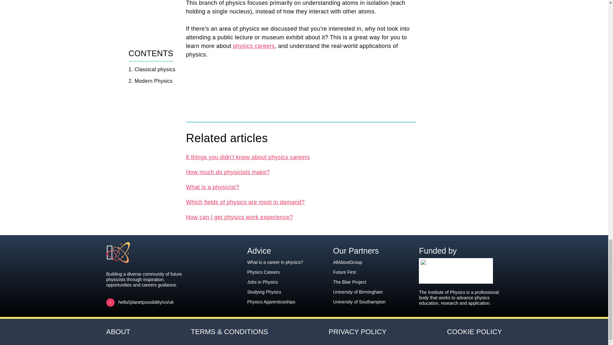  Describe the element at coordinates (130, 252) in the screenshot. I see `Planet Possibility` at that location.